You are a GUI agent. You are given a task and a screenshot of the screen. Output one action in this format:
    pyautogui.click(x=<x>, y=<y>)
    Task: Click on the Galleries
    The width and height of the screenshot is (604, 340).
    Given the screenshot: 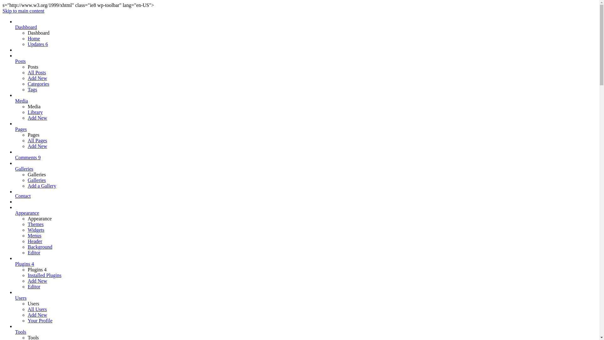 What is the action you would take?
    pyautogui.click(x=306, y=166)
    